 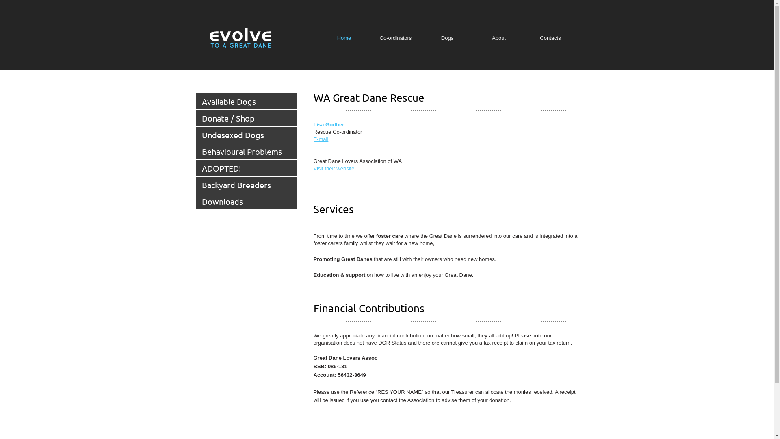 I want to click on E-mail, so click(x=321, y=139).